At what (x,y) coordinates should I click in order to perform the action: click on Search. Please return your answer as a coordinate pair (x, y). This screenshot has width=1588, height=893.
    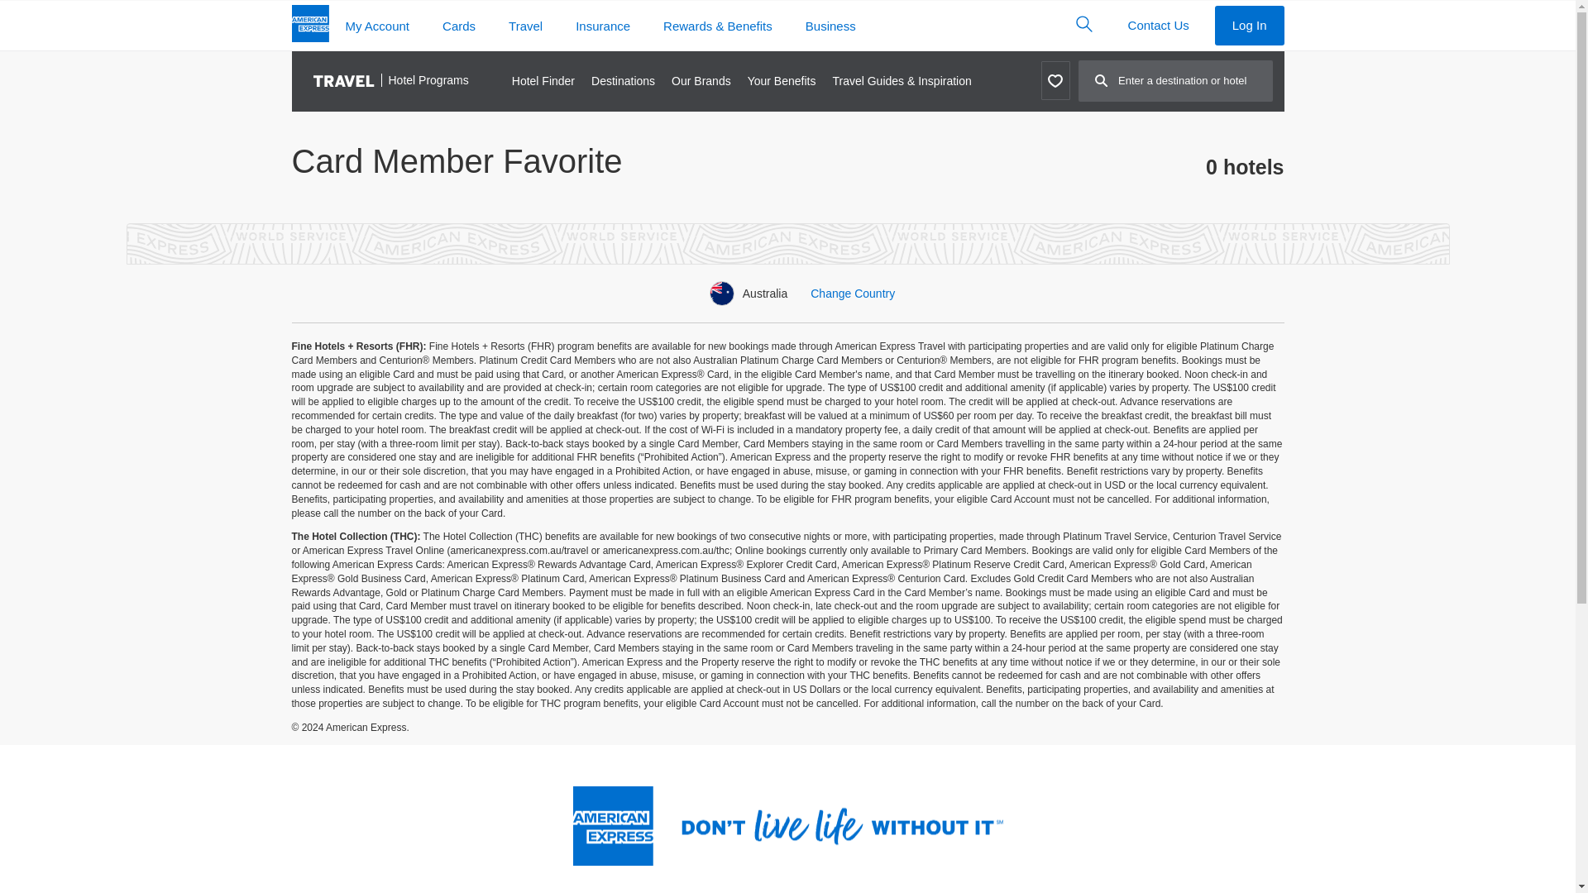
    Looking at the image, I should click on (1083, 23).